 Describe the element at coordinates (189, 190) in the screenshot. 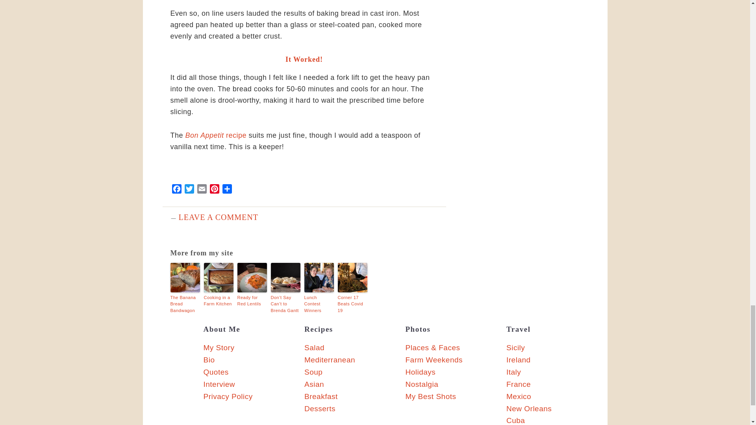

I see `Twitter` at that location.